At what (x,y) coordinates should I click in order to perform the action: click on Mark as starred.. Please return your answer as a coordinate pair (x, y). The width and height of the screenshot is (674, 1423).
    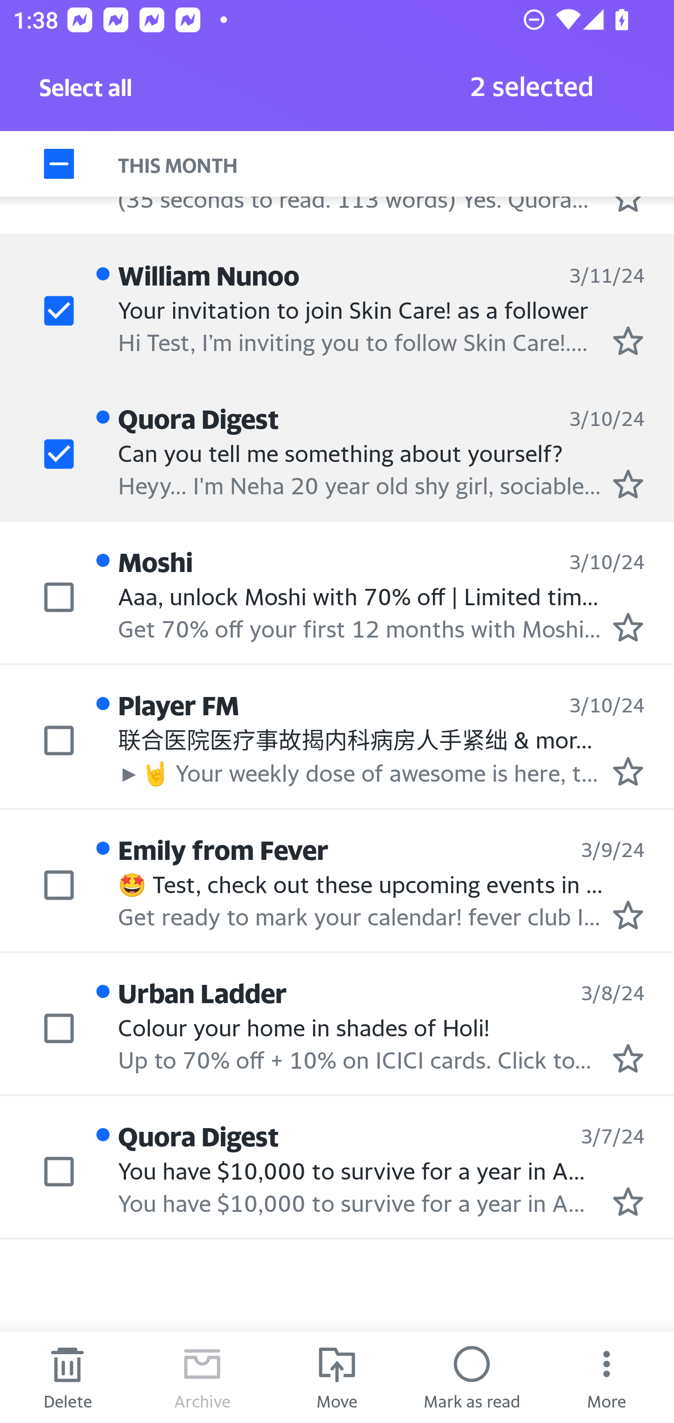
    Looking at the image, I should click on (628, 484).